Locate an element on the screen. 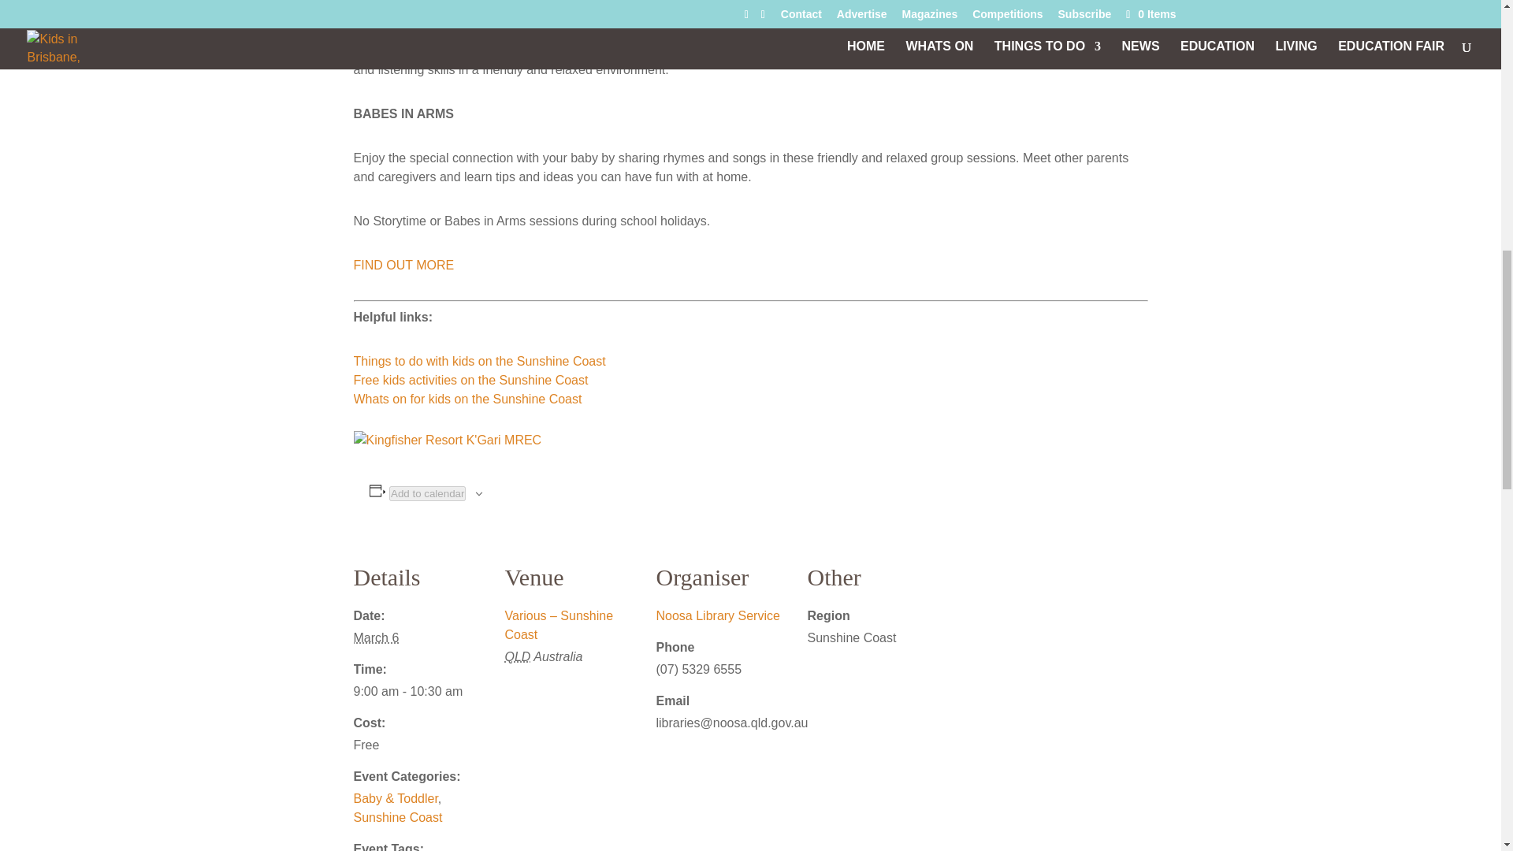 The width and height of the screenshot is (1513, 851). Things to do with kids on the Sunshine Coast is located at coordinates (479, 361).